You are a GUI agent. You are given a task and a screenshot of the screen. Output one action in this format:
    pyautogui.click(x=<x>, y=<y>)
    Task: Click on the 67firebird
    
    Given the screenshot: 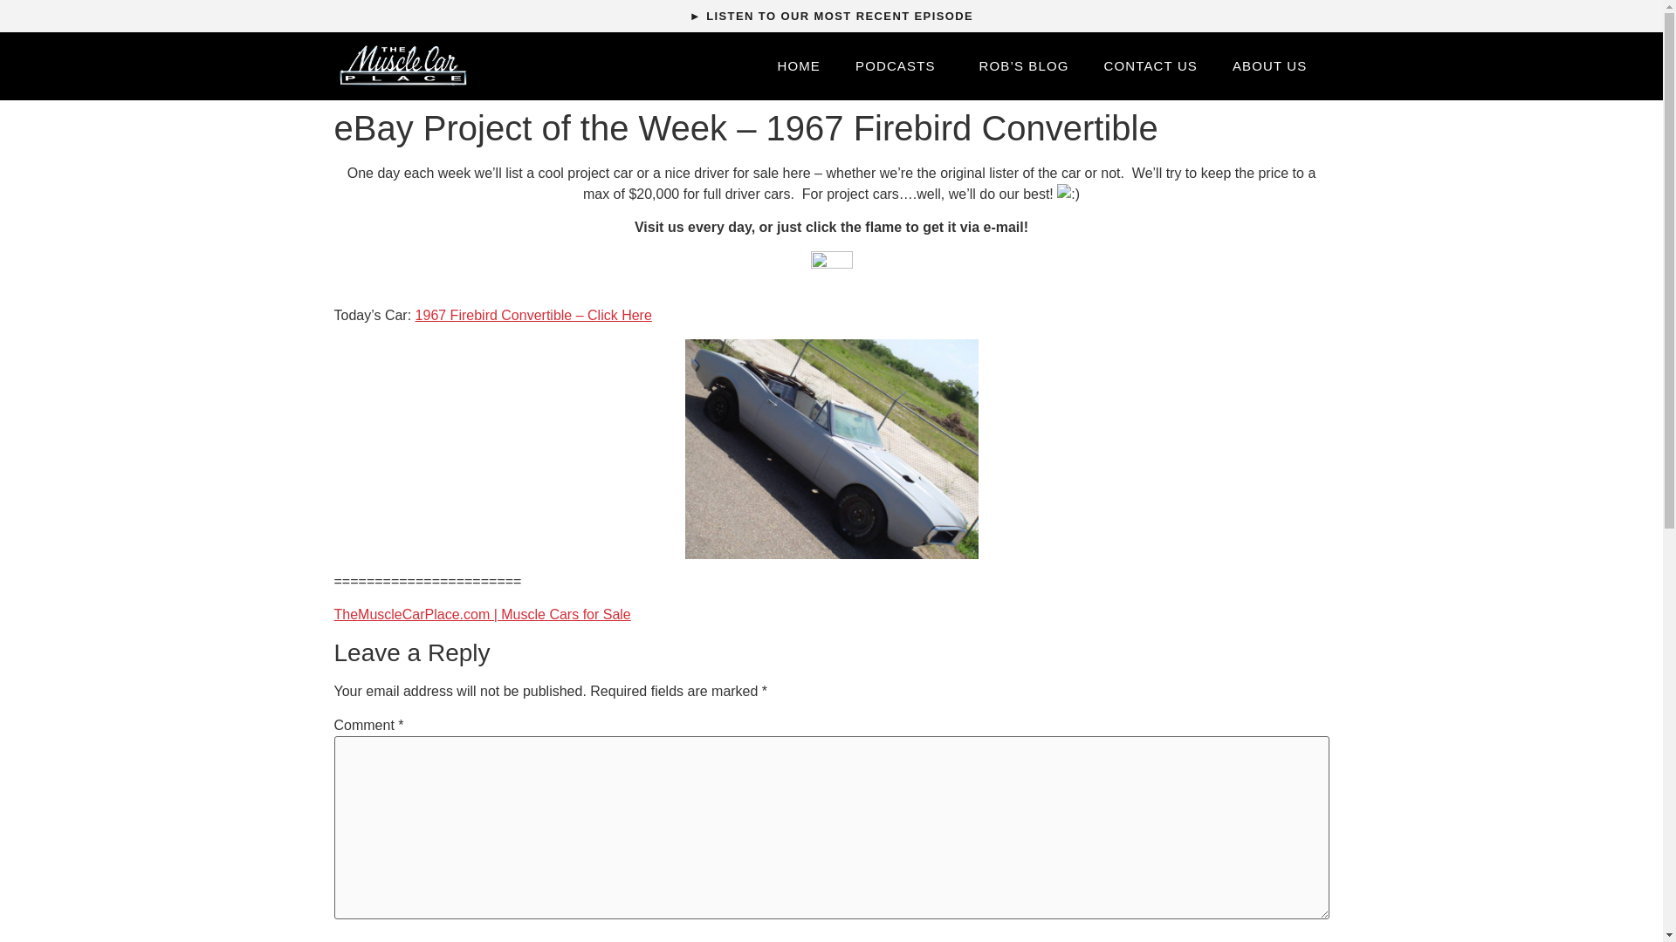 What is the action you would take?
    pyautogui.click(x=830, y=448)
    